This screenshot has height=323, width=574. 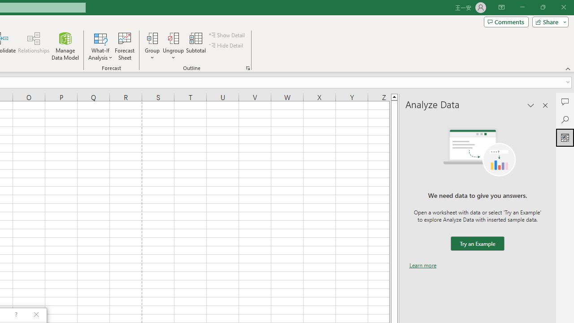 What do you see at coordinates (100, 46) in the screenshot?
I see `What-If Analysis` at bounding box center [100, 46].